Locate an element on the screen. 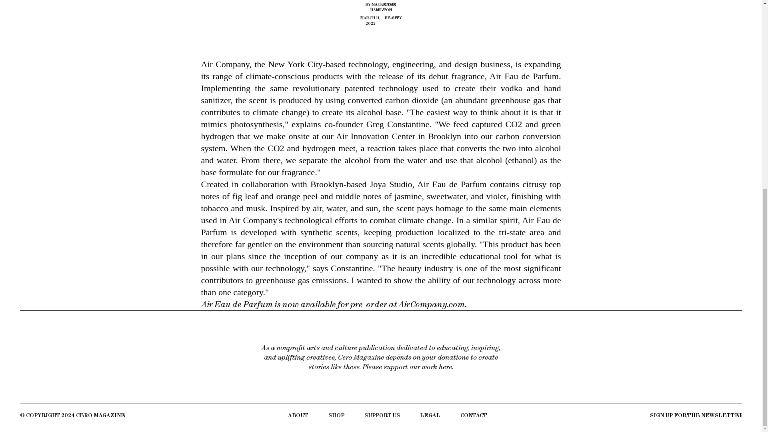  LEGAL is located at coordinates (430, 415).